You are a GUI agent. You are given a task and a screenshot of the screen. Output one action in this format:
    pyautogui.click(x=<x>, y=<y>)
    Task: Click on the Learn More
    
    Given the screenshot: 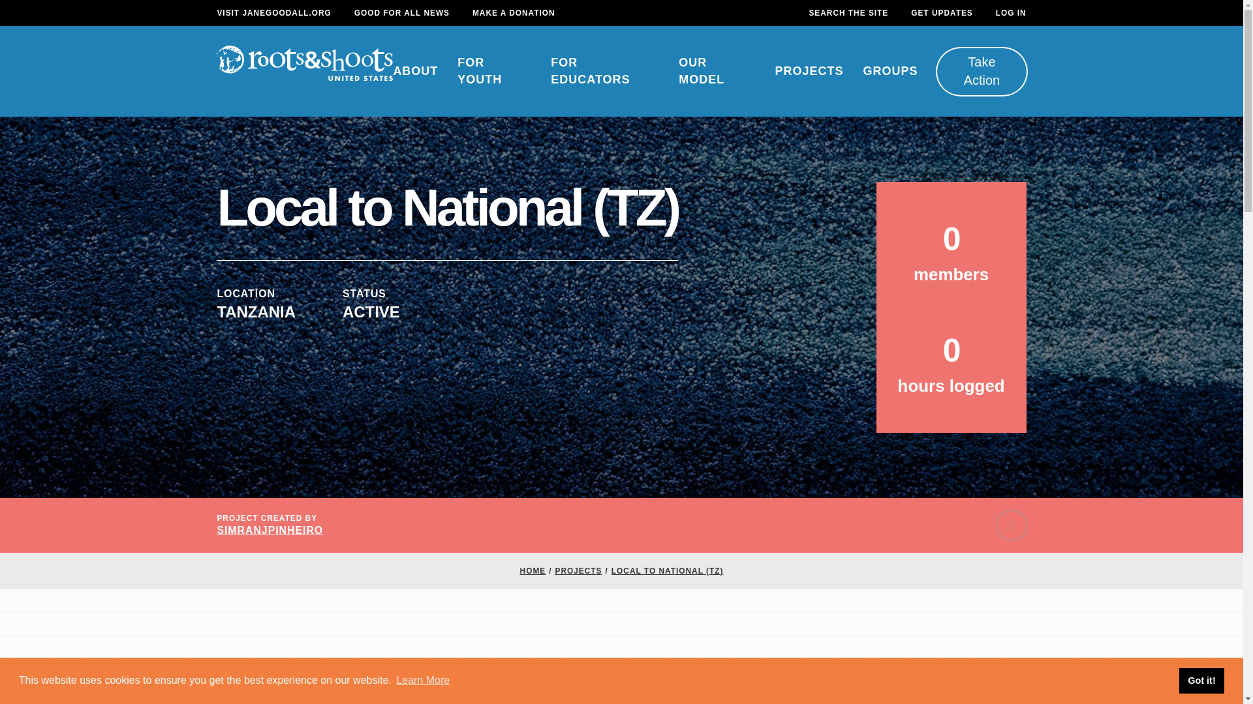 What is the action you would take?
    pyautogui.click(x=423, y=681)
    